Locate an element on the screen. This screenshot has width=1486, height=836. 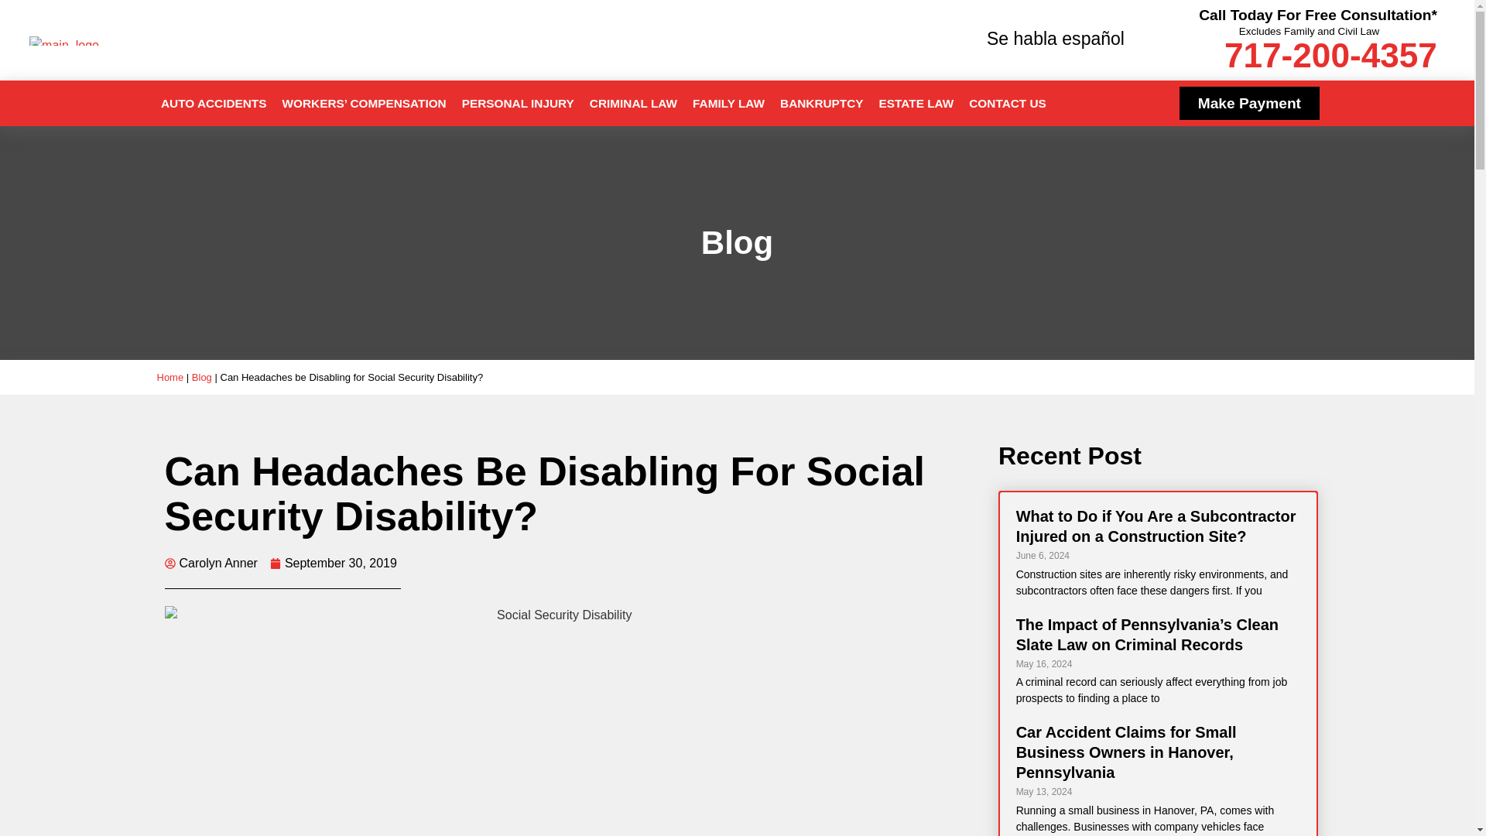
CRIMINAL LAW is located at coordinates (633, 104).